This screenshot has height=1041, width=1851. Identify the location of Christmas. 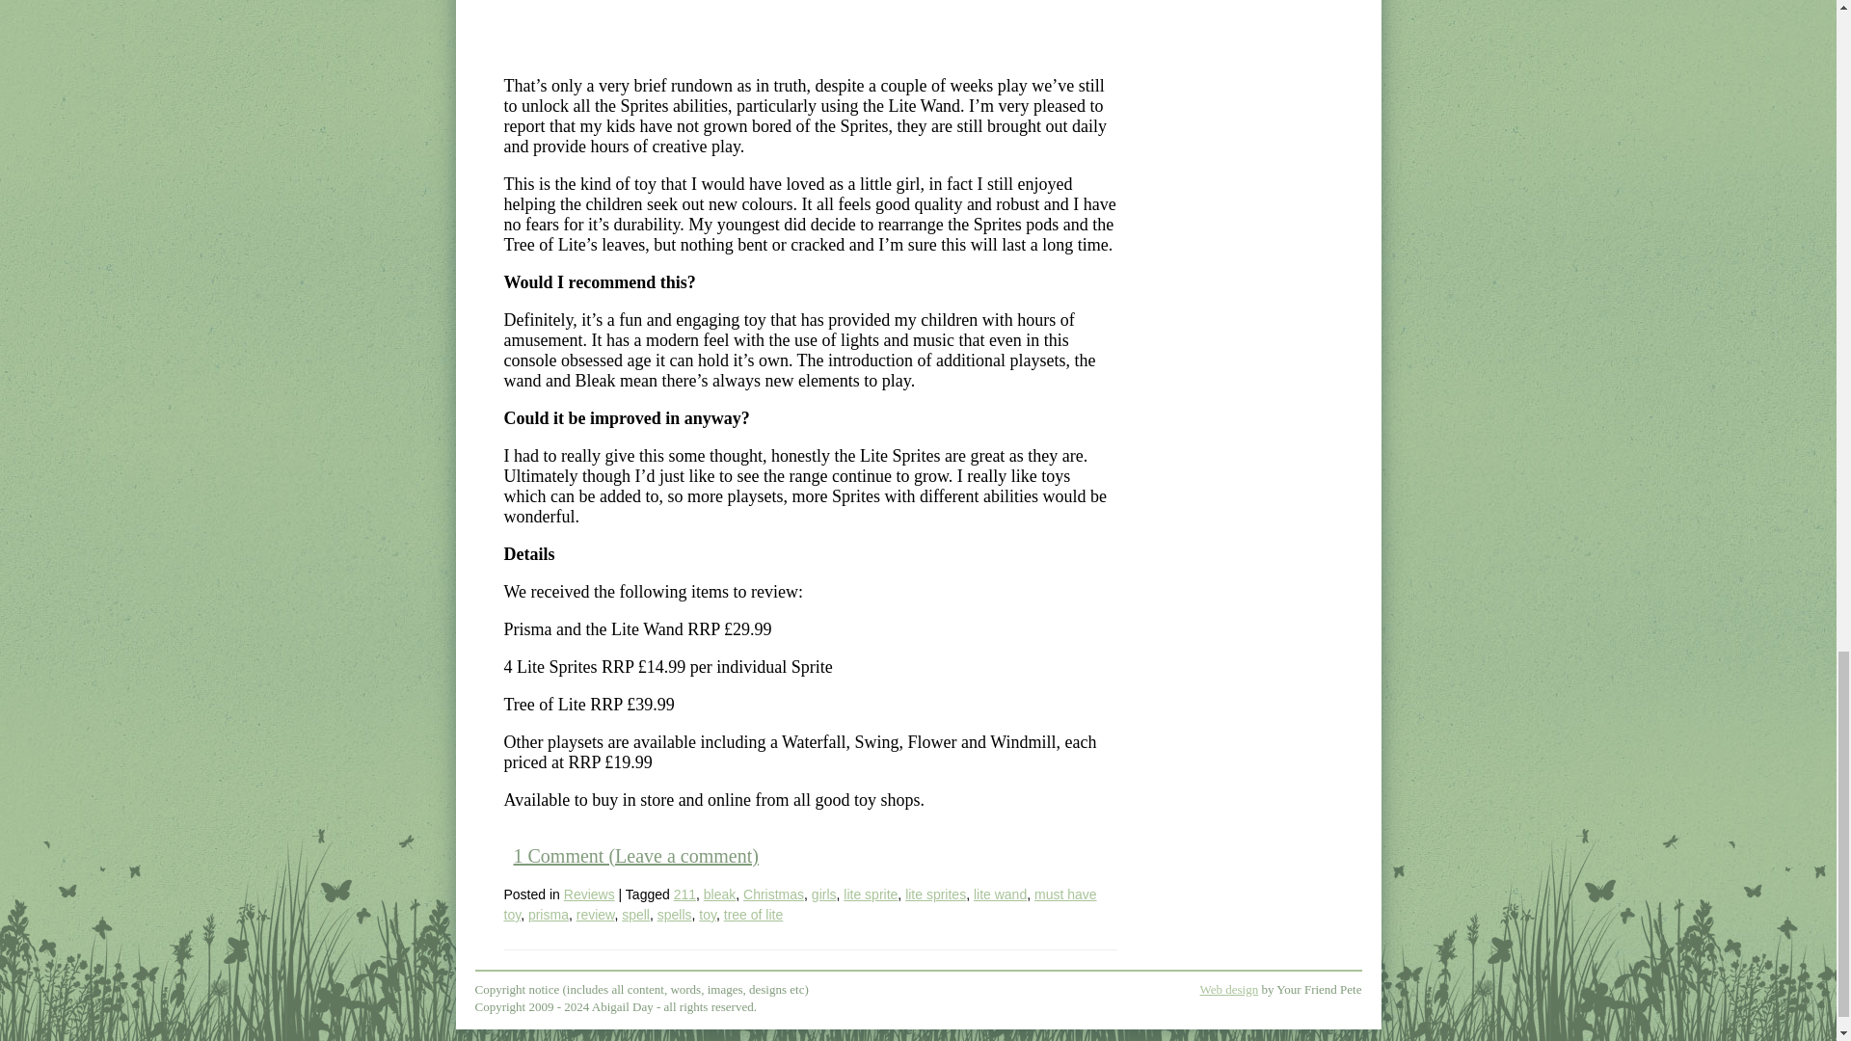
(773, 894).